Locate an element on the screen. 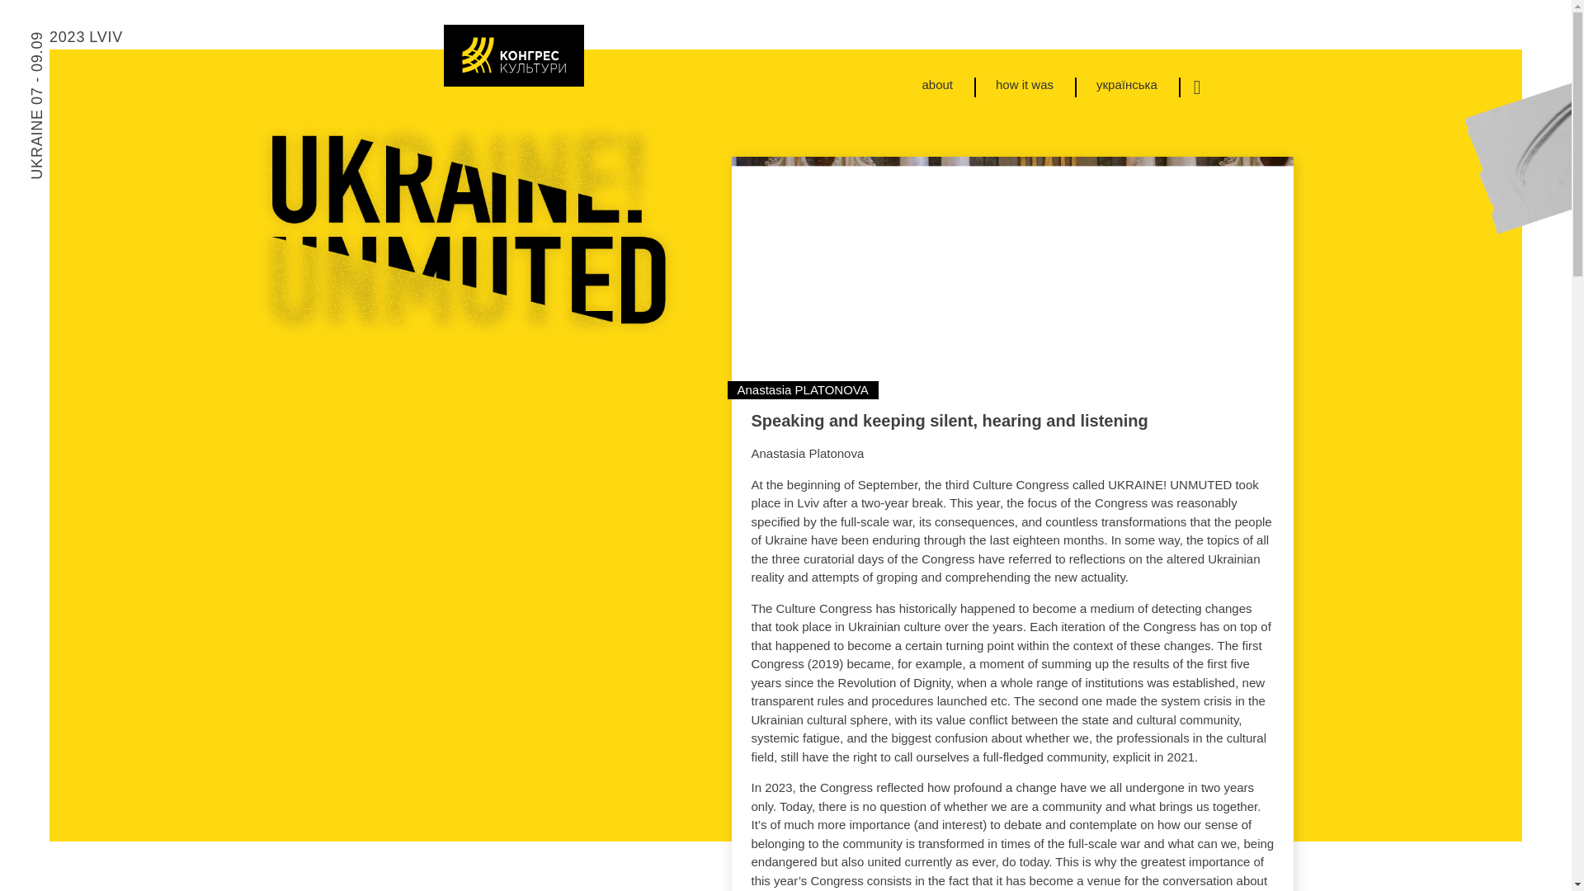 This screenshot has height=891, width=1584. how it was is located at coordinates (752, 66).